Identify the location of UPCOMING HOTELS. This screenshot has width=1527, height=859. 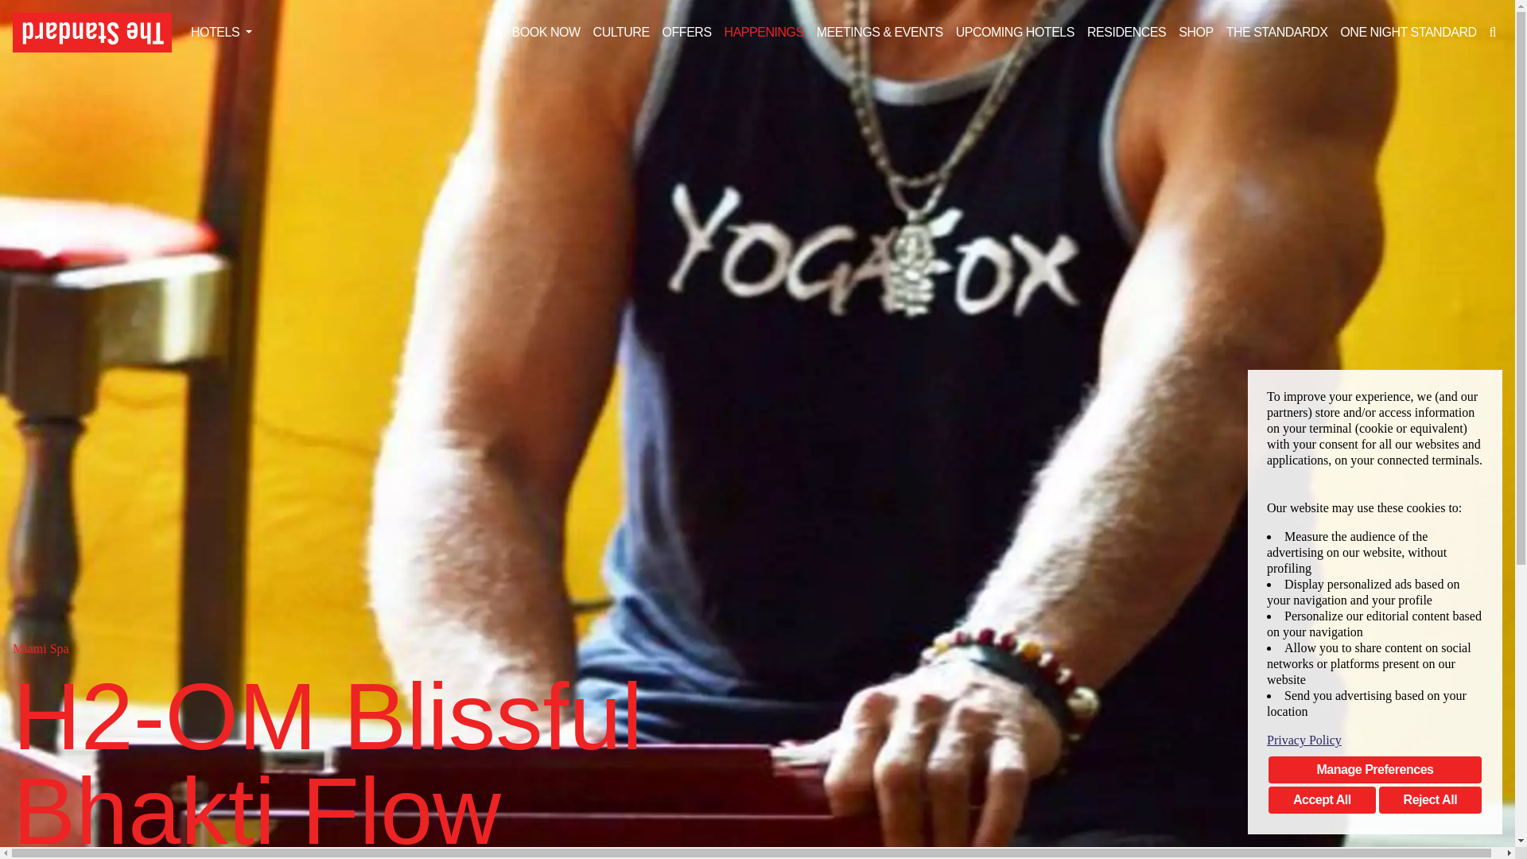
(1015, 32).